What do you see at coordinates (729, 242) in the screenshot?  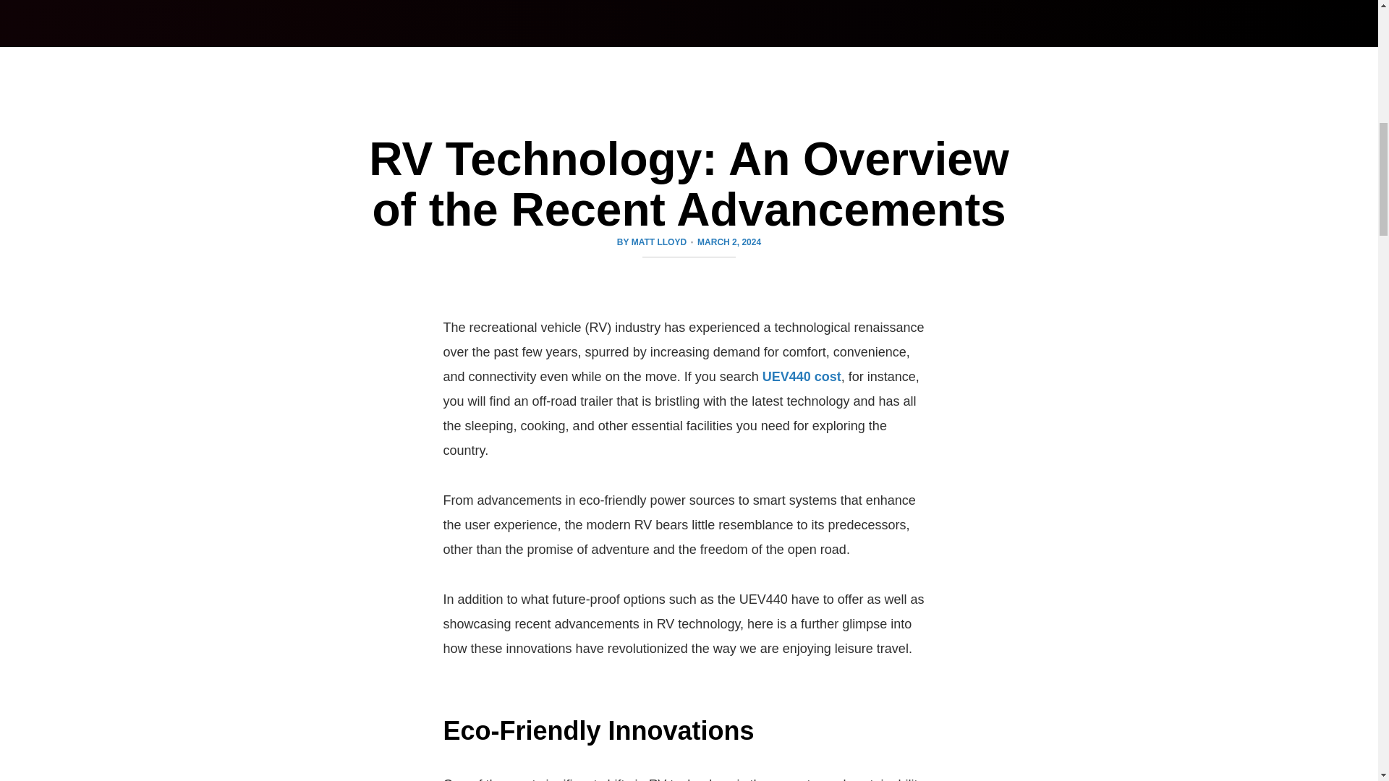 I see `MARCH 2, 2024` at bounding box center [729, 242].